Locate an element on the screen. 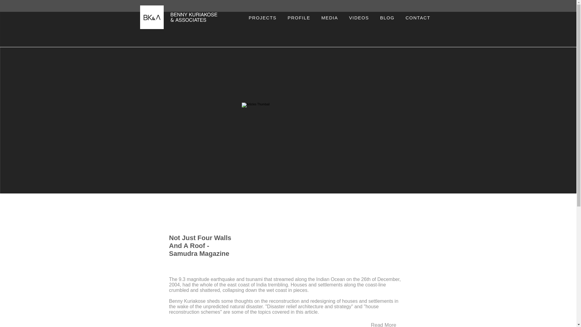  PROFILE is located at coordinates (298, 18).